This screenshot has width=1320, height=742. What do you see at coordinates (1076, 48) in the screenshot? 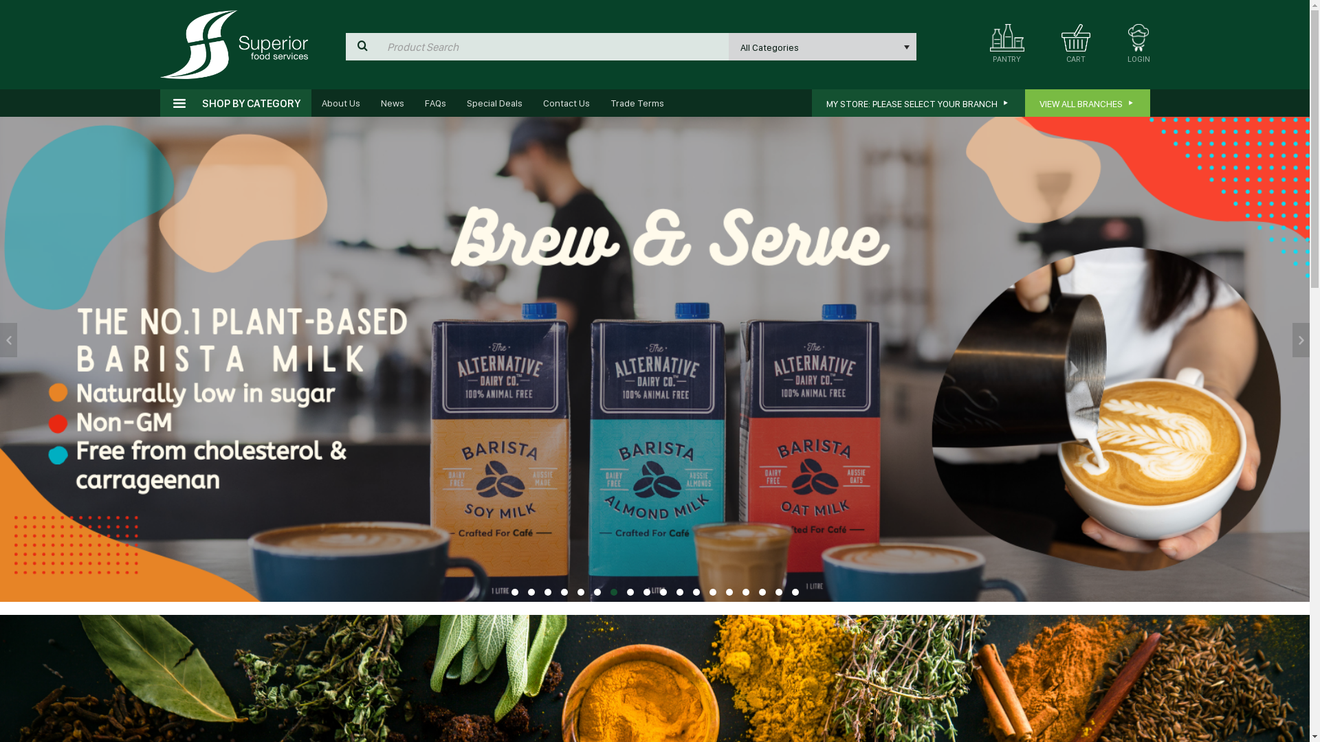
I see `CART` at bounding box center [1076, 48].